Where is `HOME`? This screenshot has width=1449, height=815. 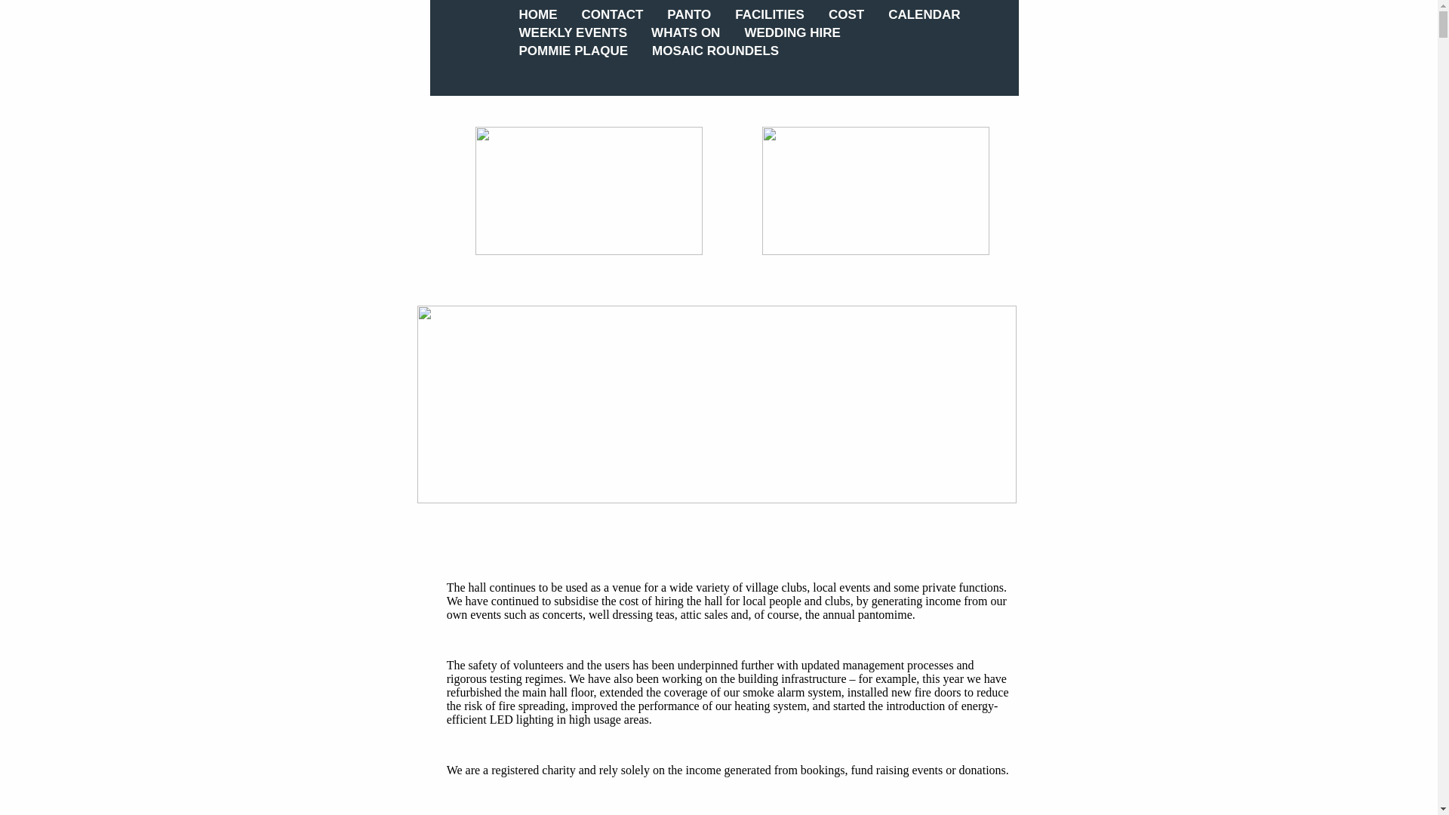 HOME is located at coordinates (537, 15).